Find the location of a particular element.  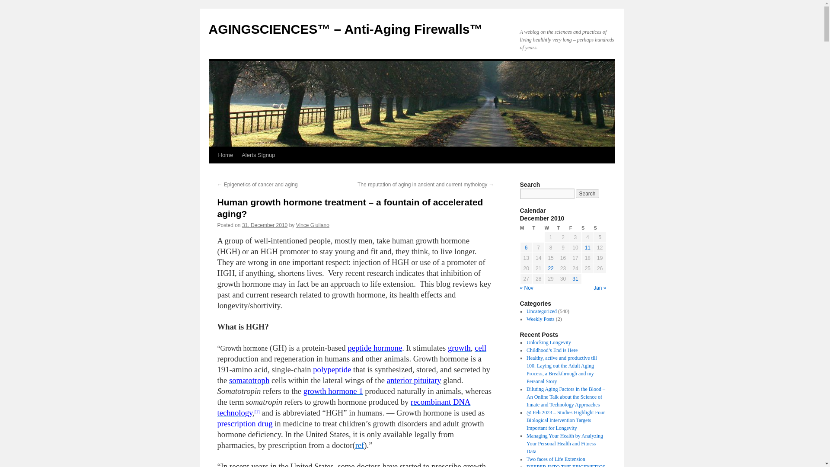

peptide hormone is located at coordinates (374, 348).